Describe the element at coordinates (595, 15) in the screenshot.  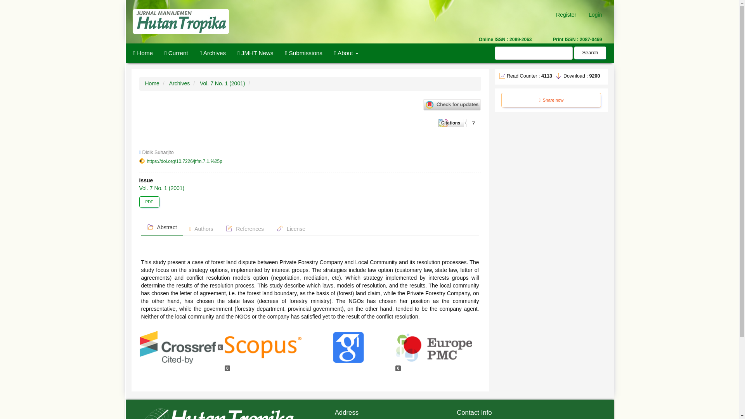
I see `Login` at that location.